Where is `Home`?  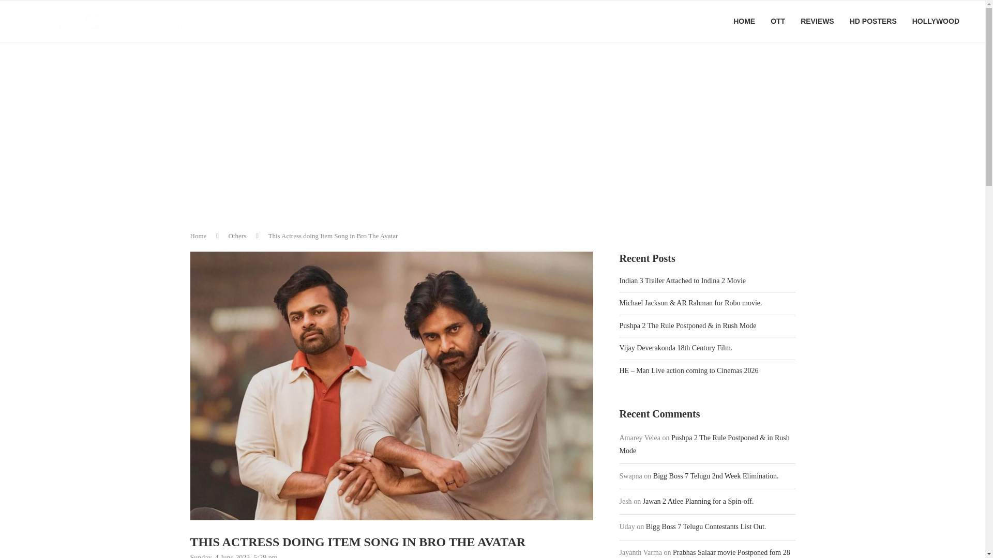 Home is located at coordinates (199, 236).